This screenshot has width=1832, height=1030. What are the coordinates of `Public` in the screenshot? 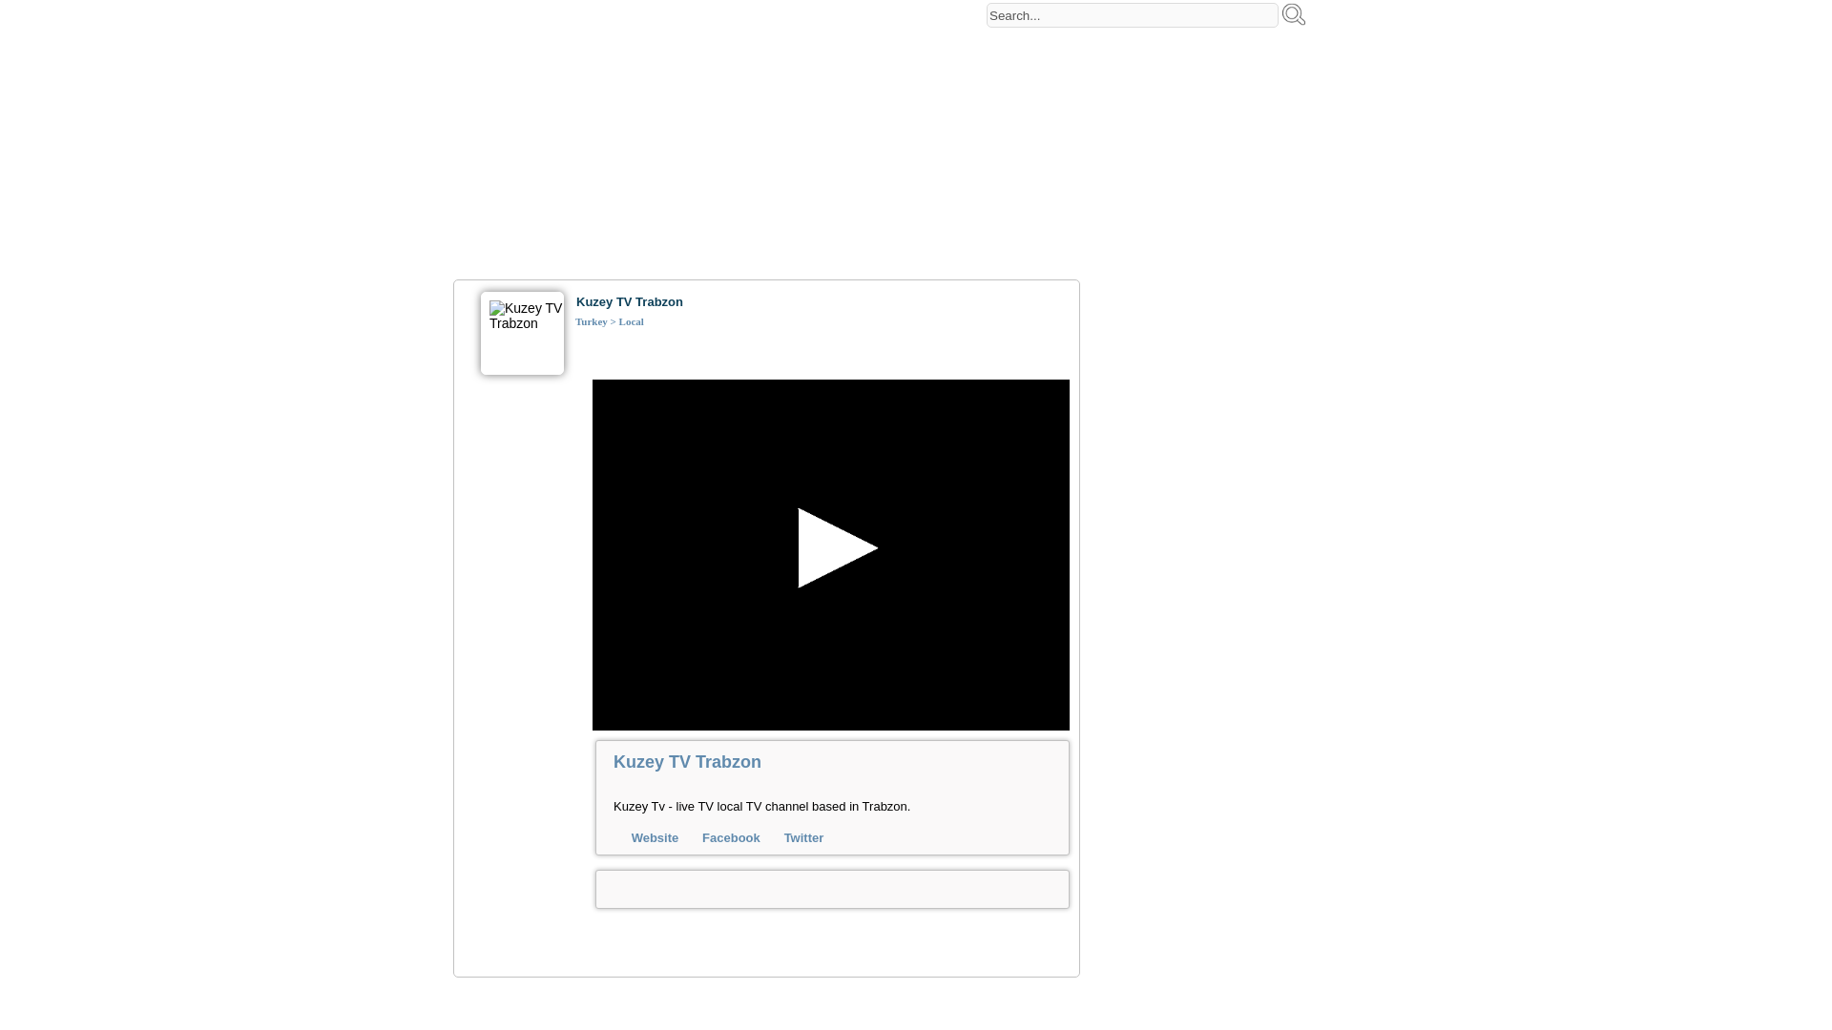 It's located at (548, 114).